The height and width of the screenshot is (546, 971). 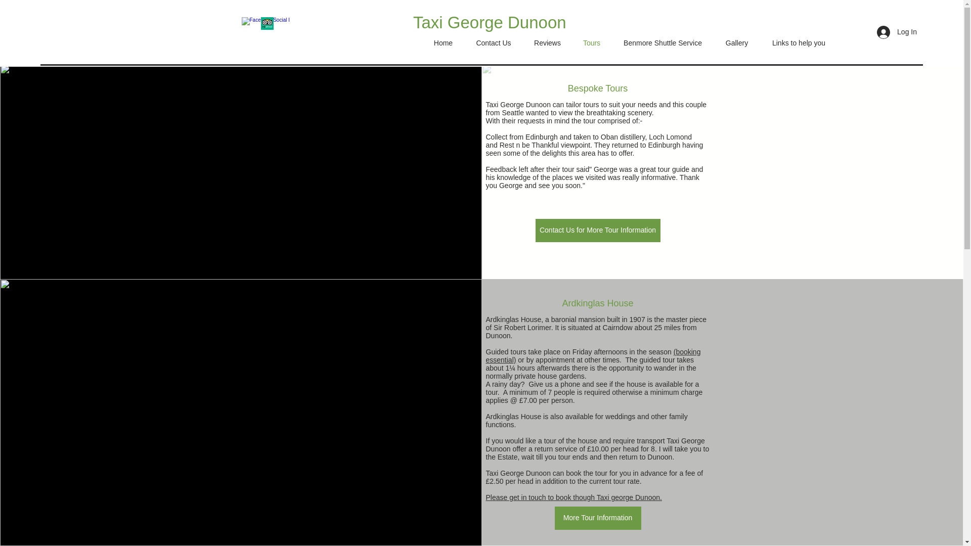 I want to click on Reviews, so click(x=547, y=43).